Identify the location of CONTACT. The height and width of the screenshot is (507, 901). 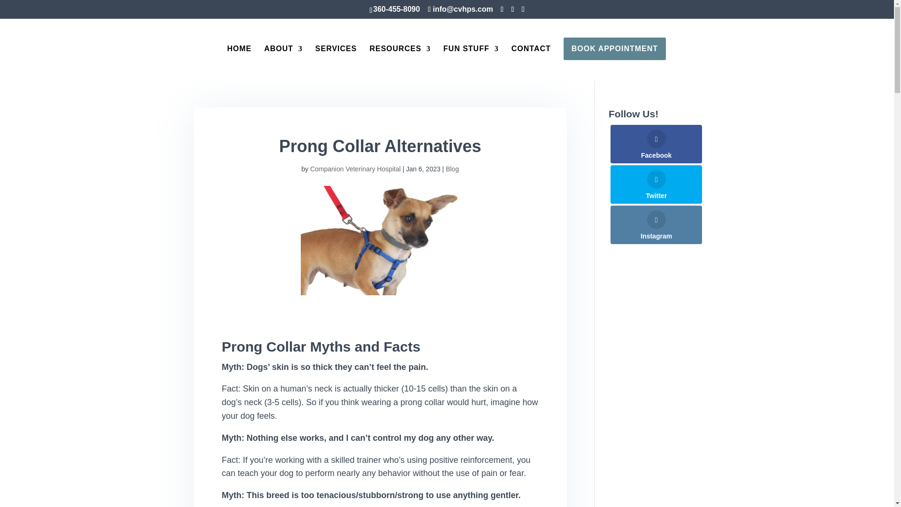
(531, 63).